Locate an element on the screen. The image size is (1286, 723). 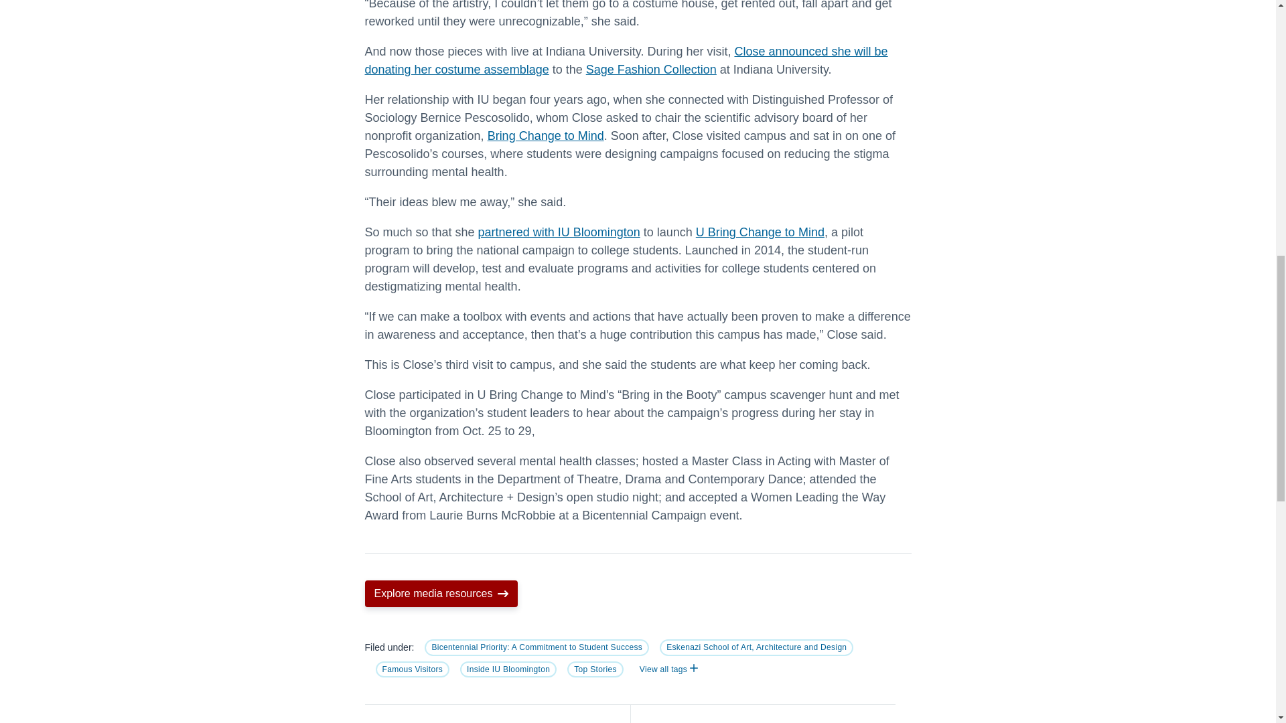
Close announced she will be donating her costume assemblage is located at coordinates (626, 60).